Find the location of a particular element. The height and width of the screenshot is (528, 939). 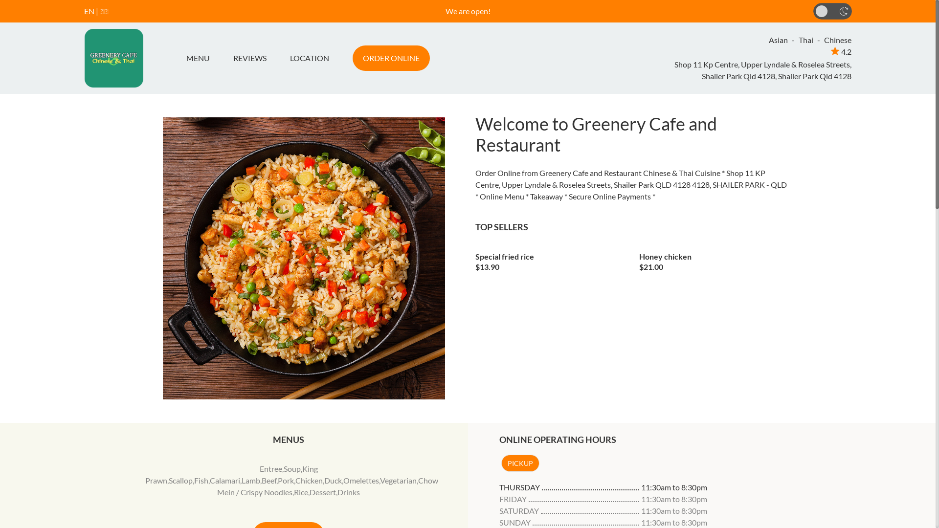

Dessert is located at coordinates (323, 492).